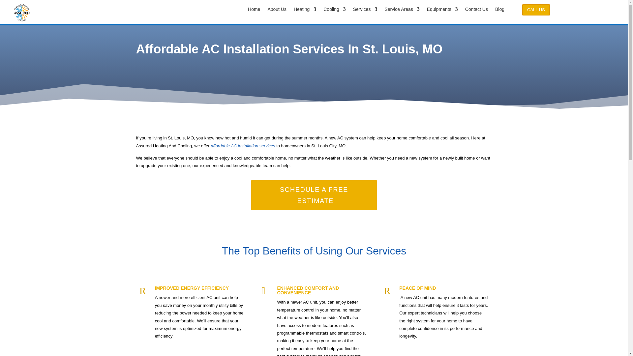 The height and width of the screenshot is (356, 633). I want to click on Contact Us, so click(477, 11).